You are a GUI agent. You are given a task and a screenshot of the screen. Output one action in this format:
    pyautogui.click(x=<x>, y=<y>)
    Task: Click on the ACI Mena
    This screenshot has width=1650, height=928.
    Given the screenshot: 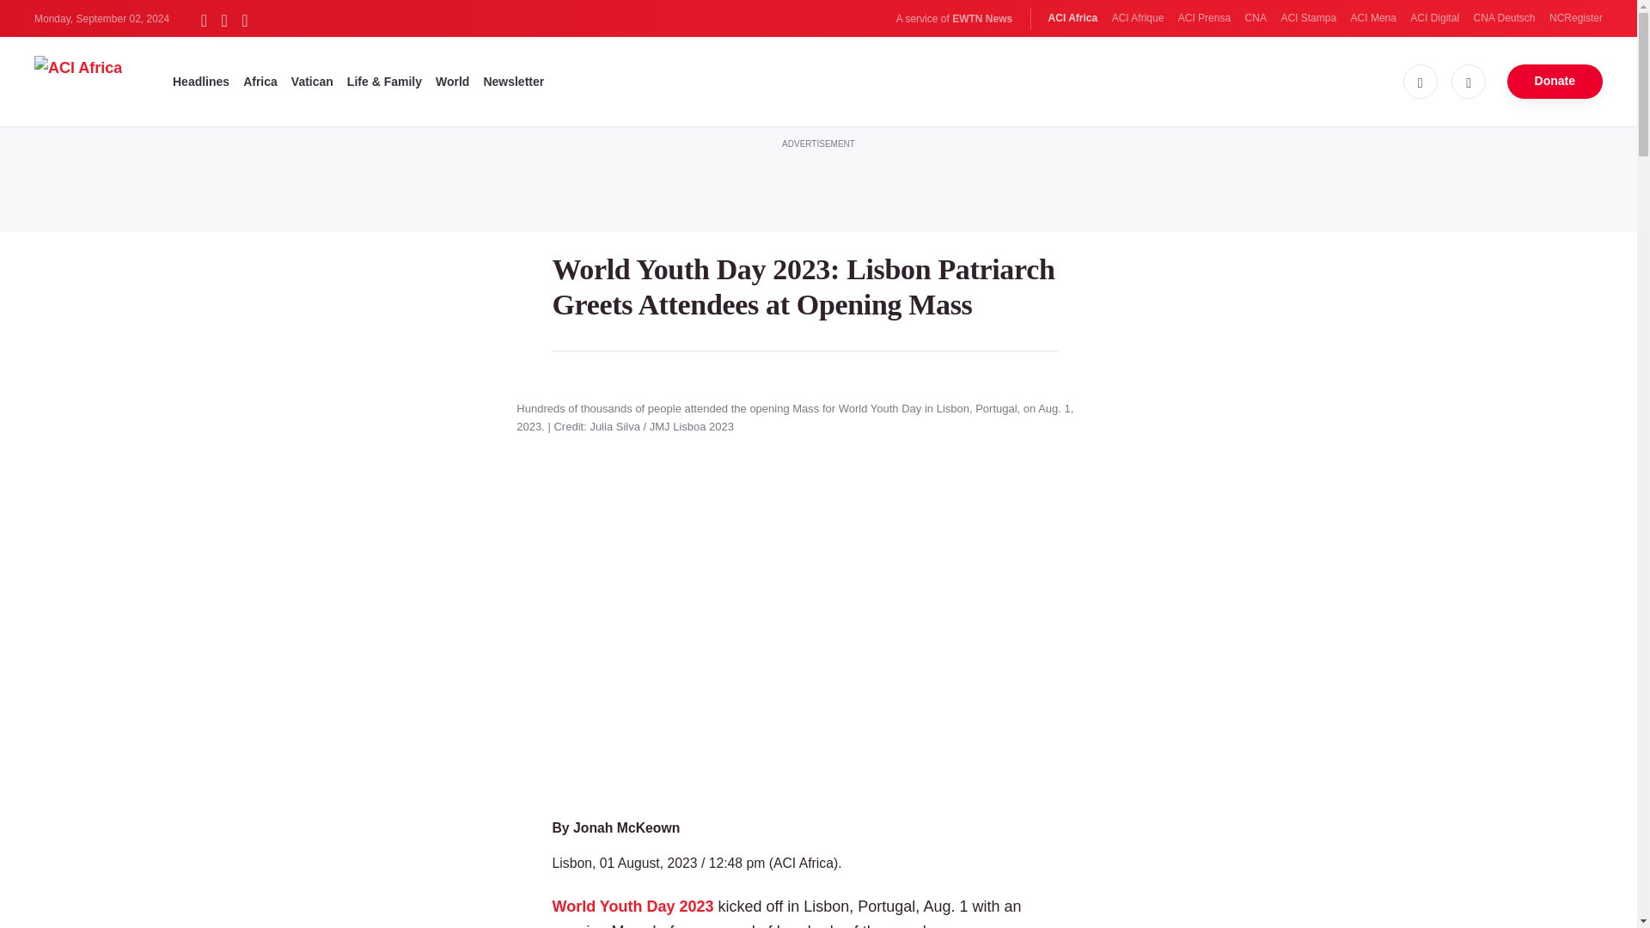 What is the action you would take?
    pyautogui.click(x=1373, y=18)
    